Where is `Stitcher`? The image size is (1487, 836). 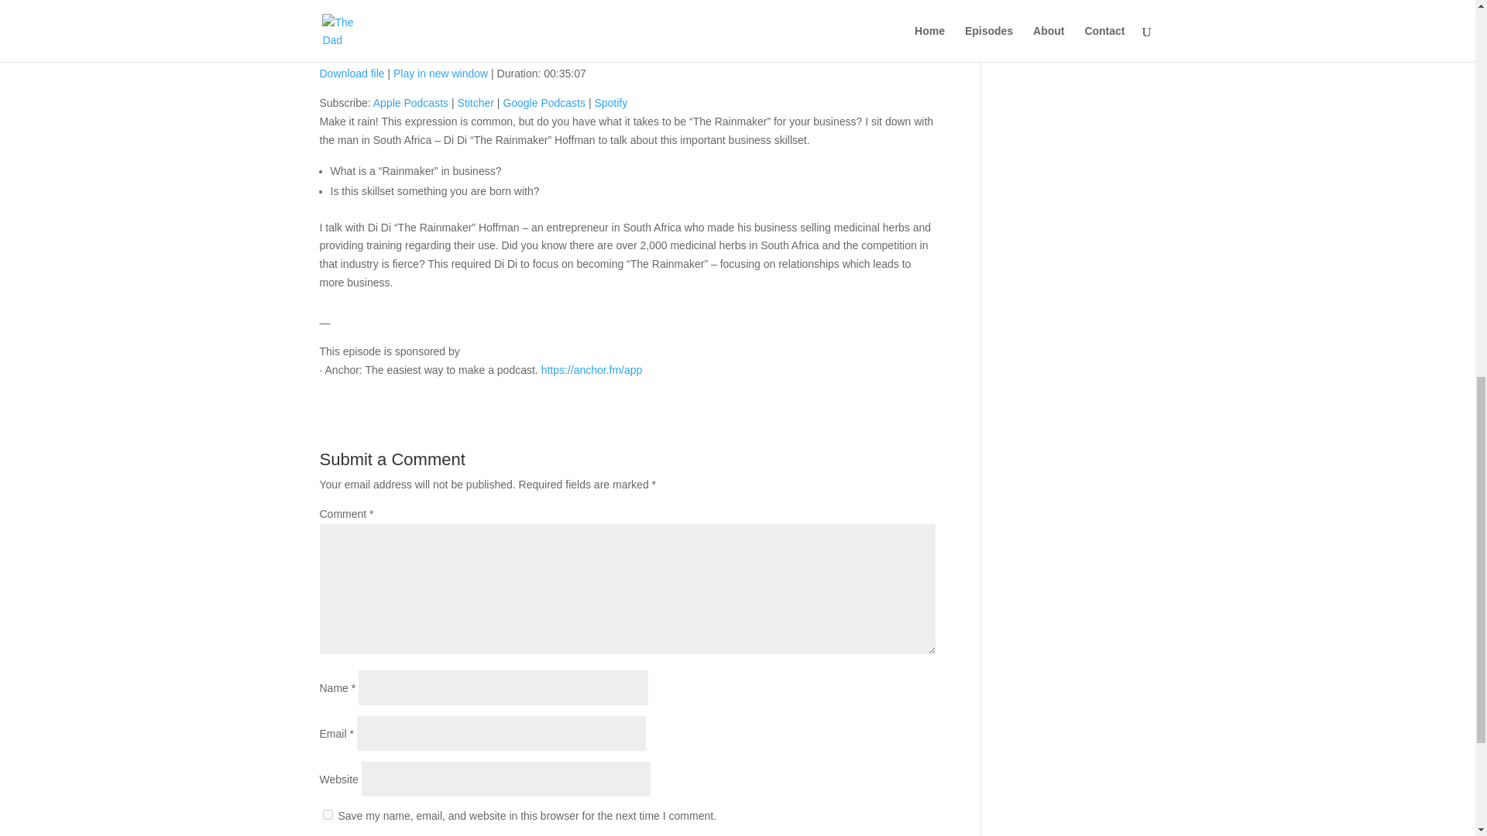 Stitcher is located at coordinates (475, 103).